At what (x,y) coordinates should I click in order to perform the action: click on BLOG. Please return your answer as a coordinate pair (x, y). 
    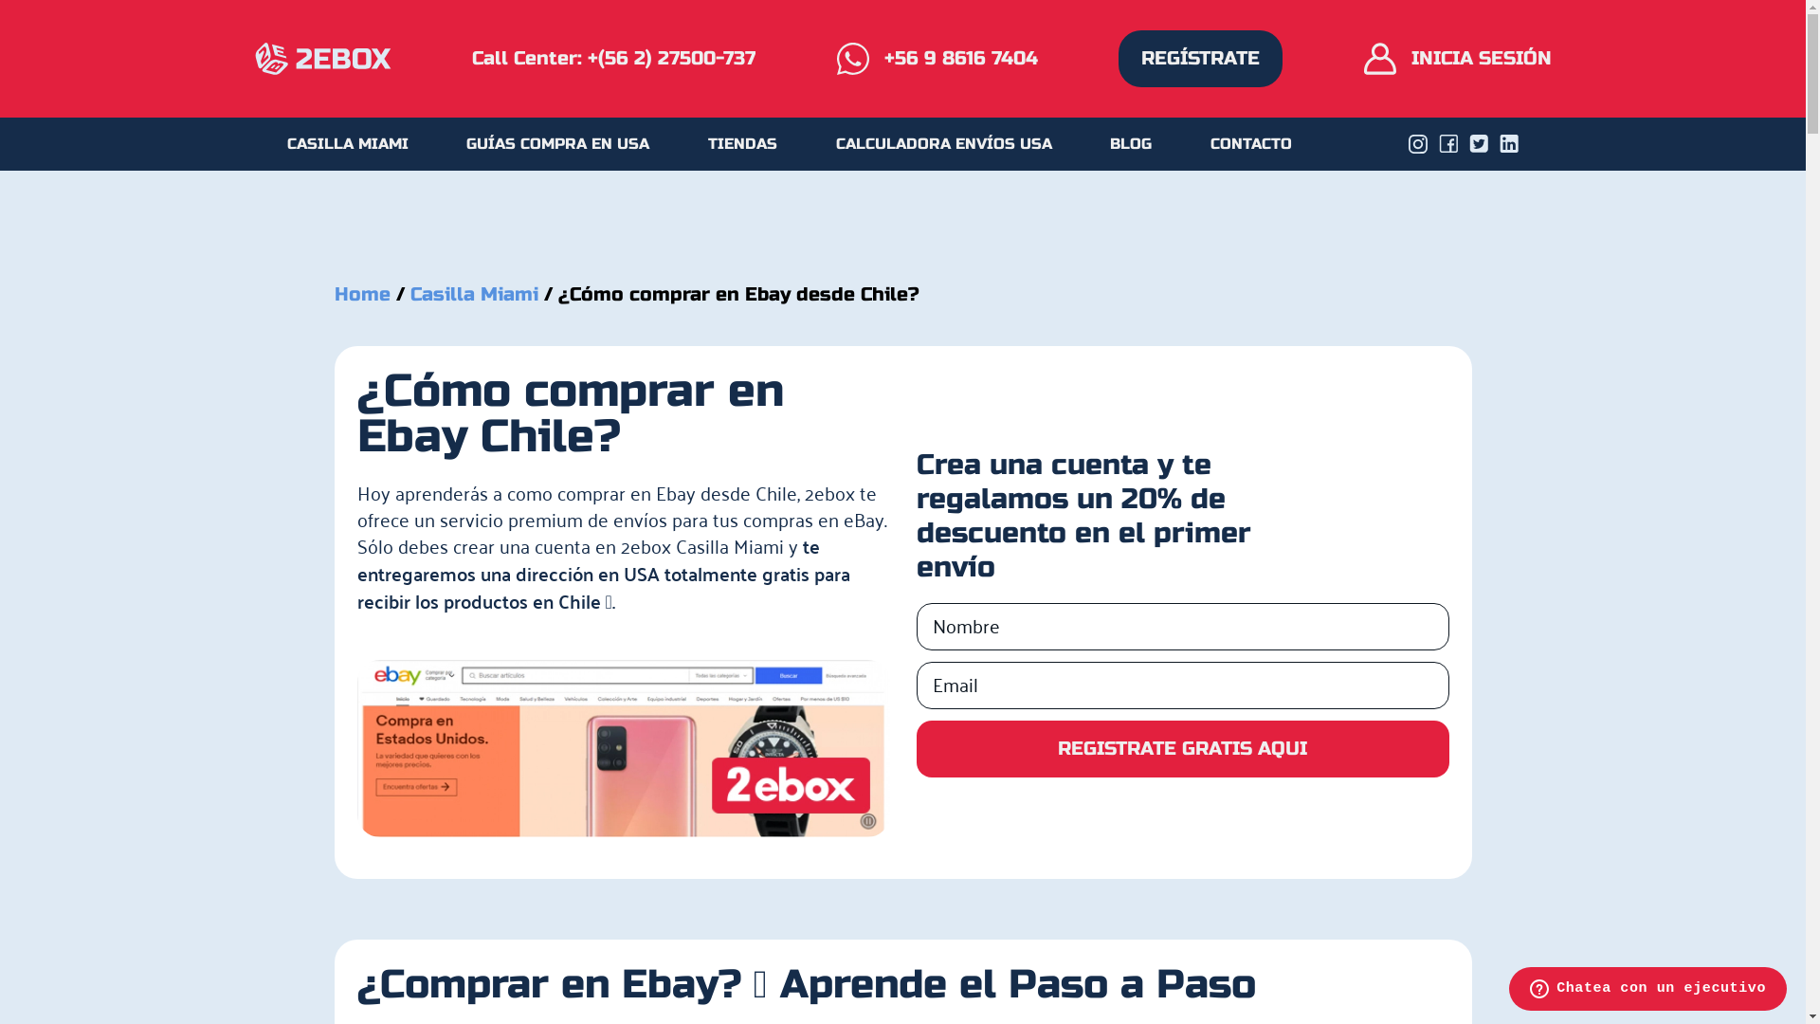
    Looking at the image, I should click on (1131, 144).